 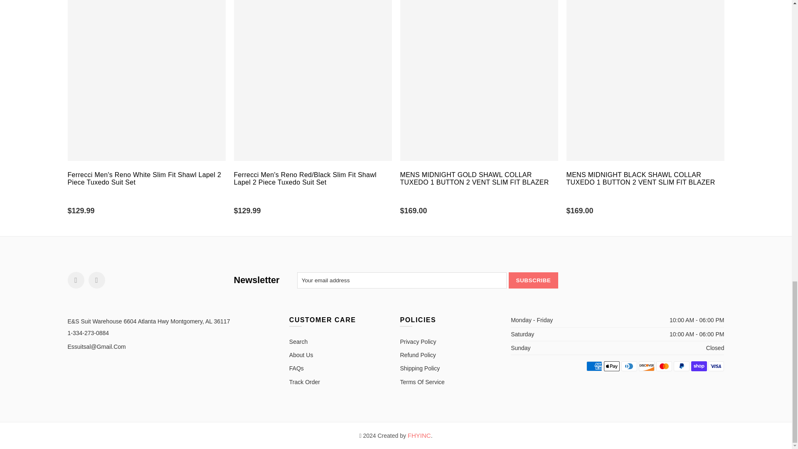 I want to click on Apple Pay, so click(x=612, y=366).